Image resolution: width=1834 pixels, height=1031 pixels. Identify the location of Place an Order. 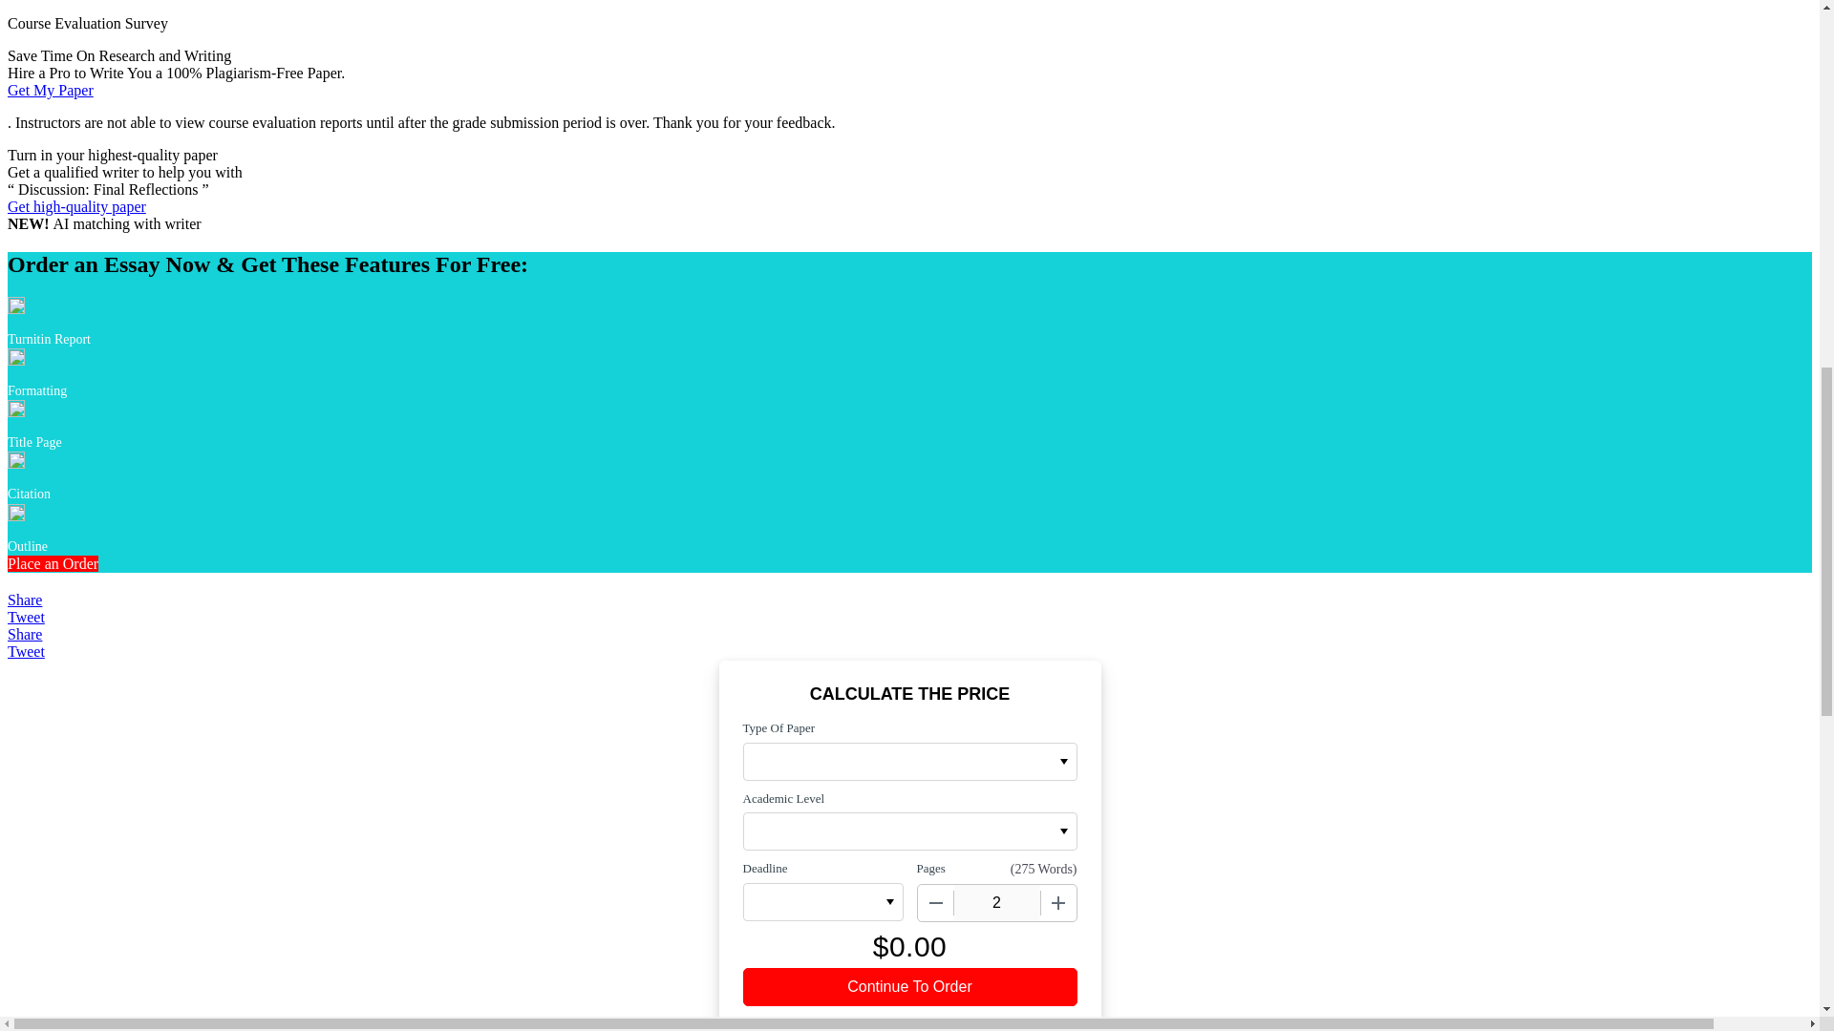
(53, 563).